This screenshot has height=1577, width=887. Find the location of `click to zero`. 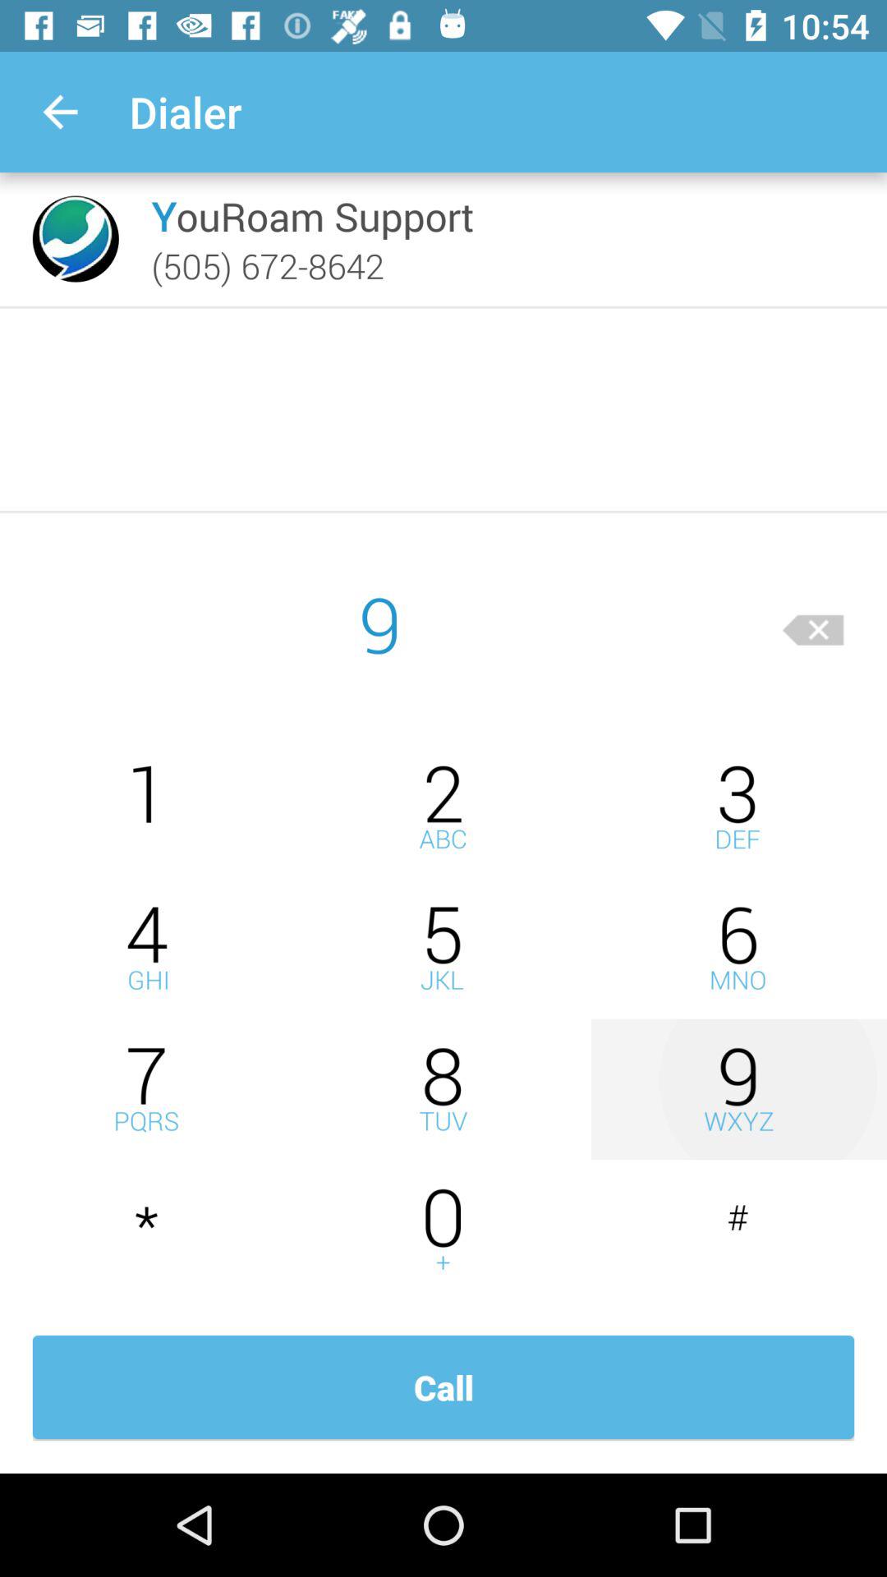

click to zero is located at coordinates (443, 1230).